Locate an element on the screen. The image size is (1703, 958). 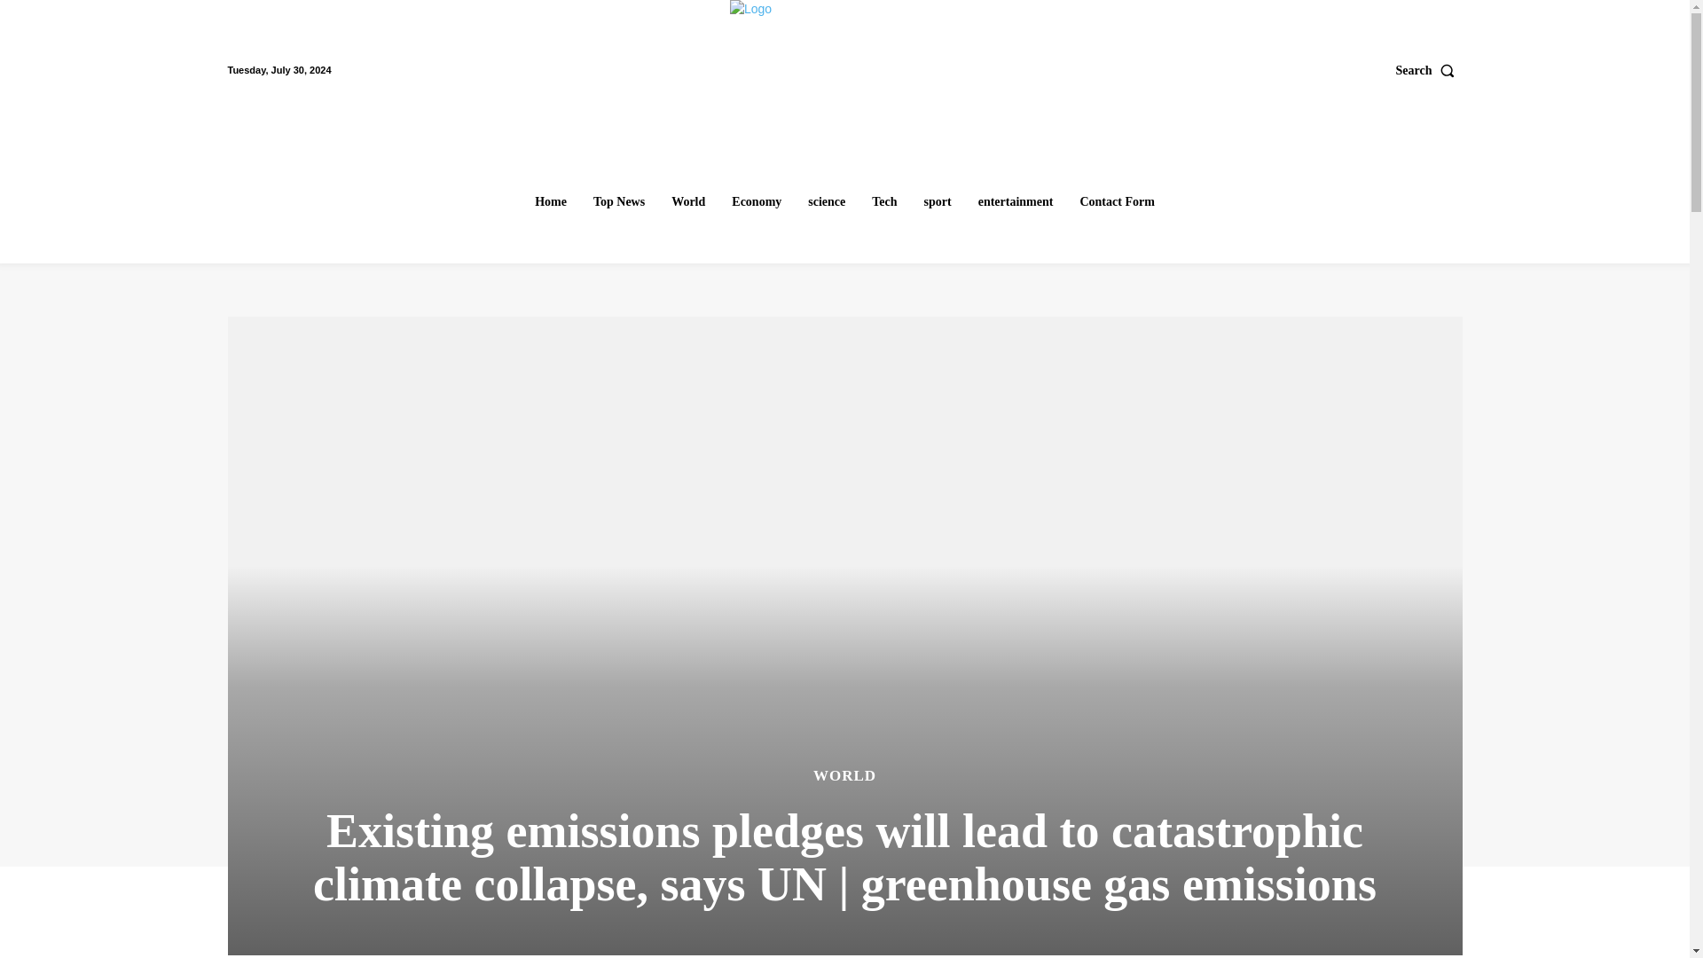
Home is located at coordinates (550, 202).